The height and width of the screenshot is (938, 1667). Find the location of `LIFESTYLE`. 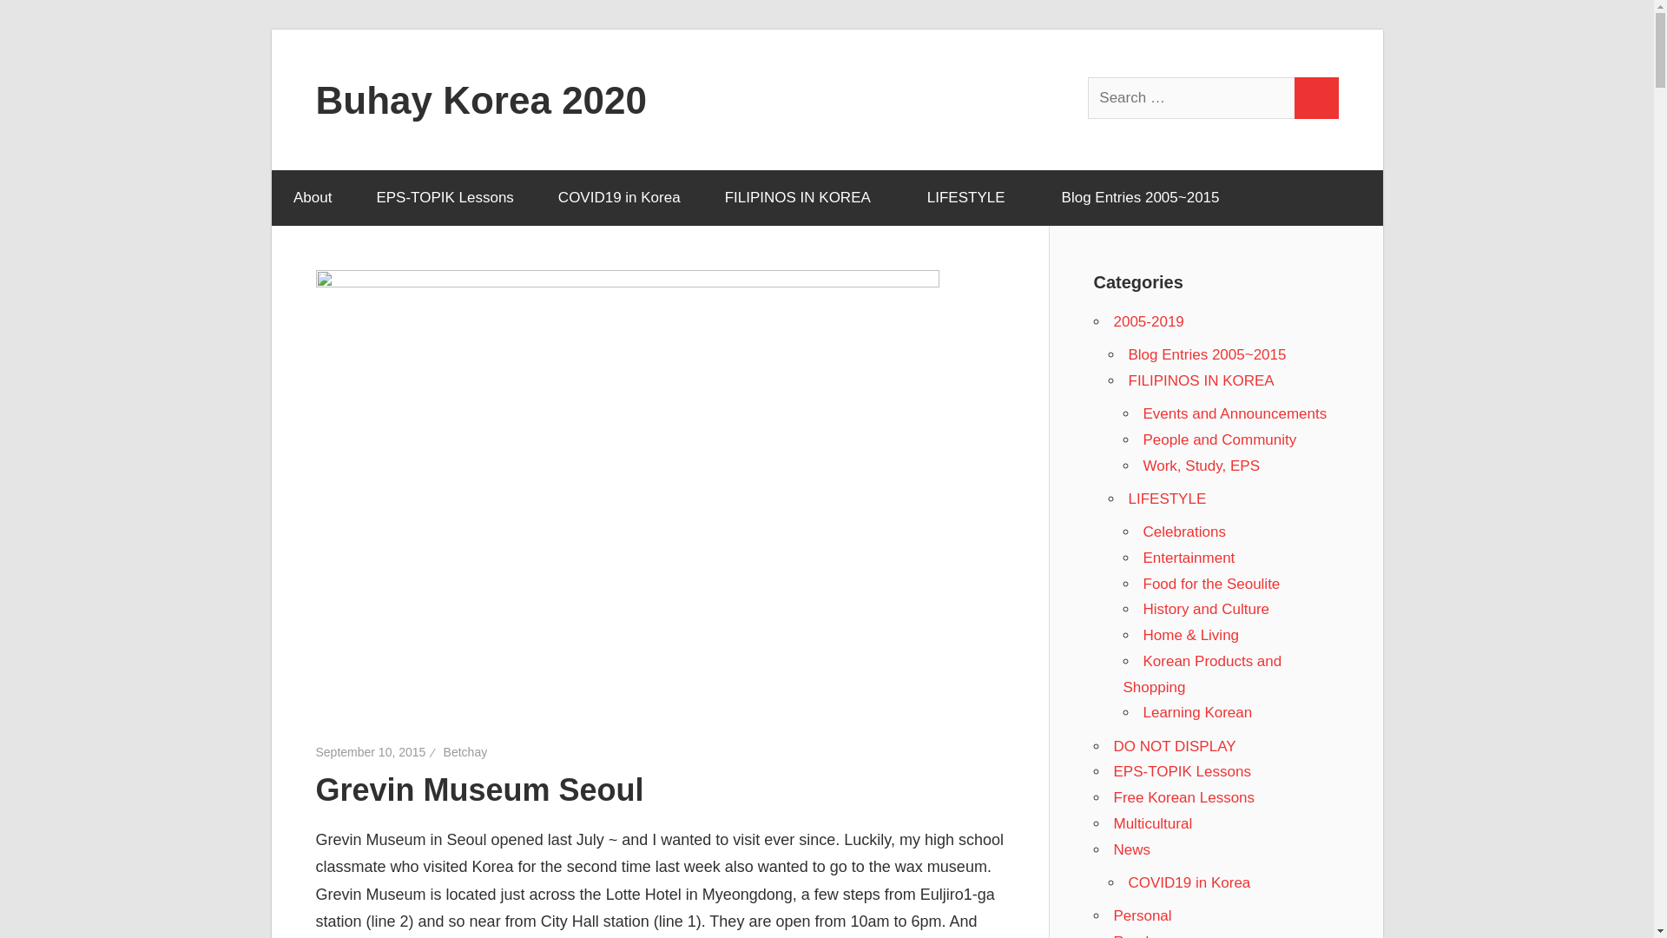

LIFESTYLE is located at coordinates (972, 198).